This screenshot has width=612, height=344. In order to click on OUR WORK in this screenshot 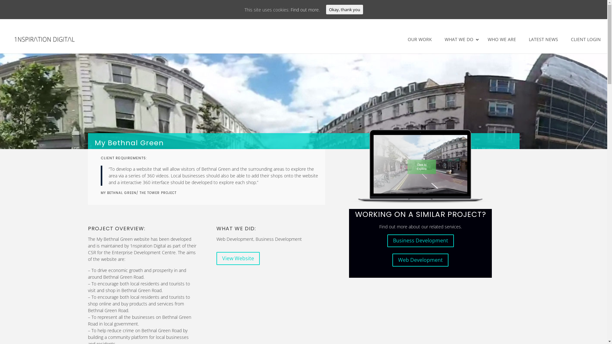, I will do `click(420, 39)`.